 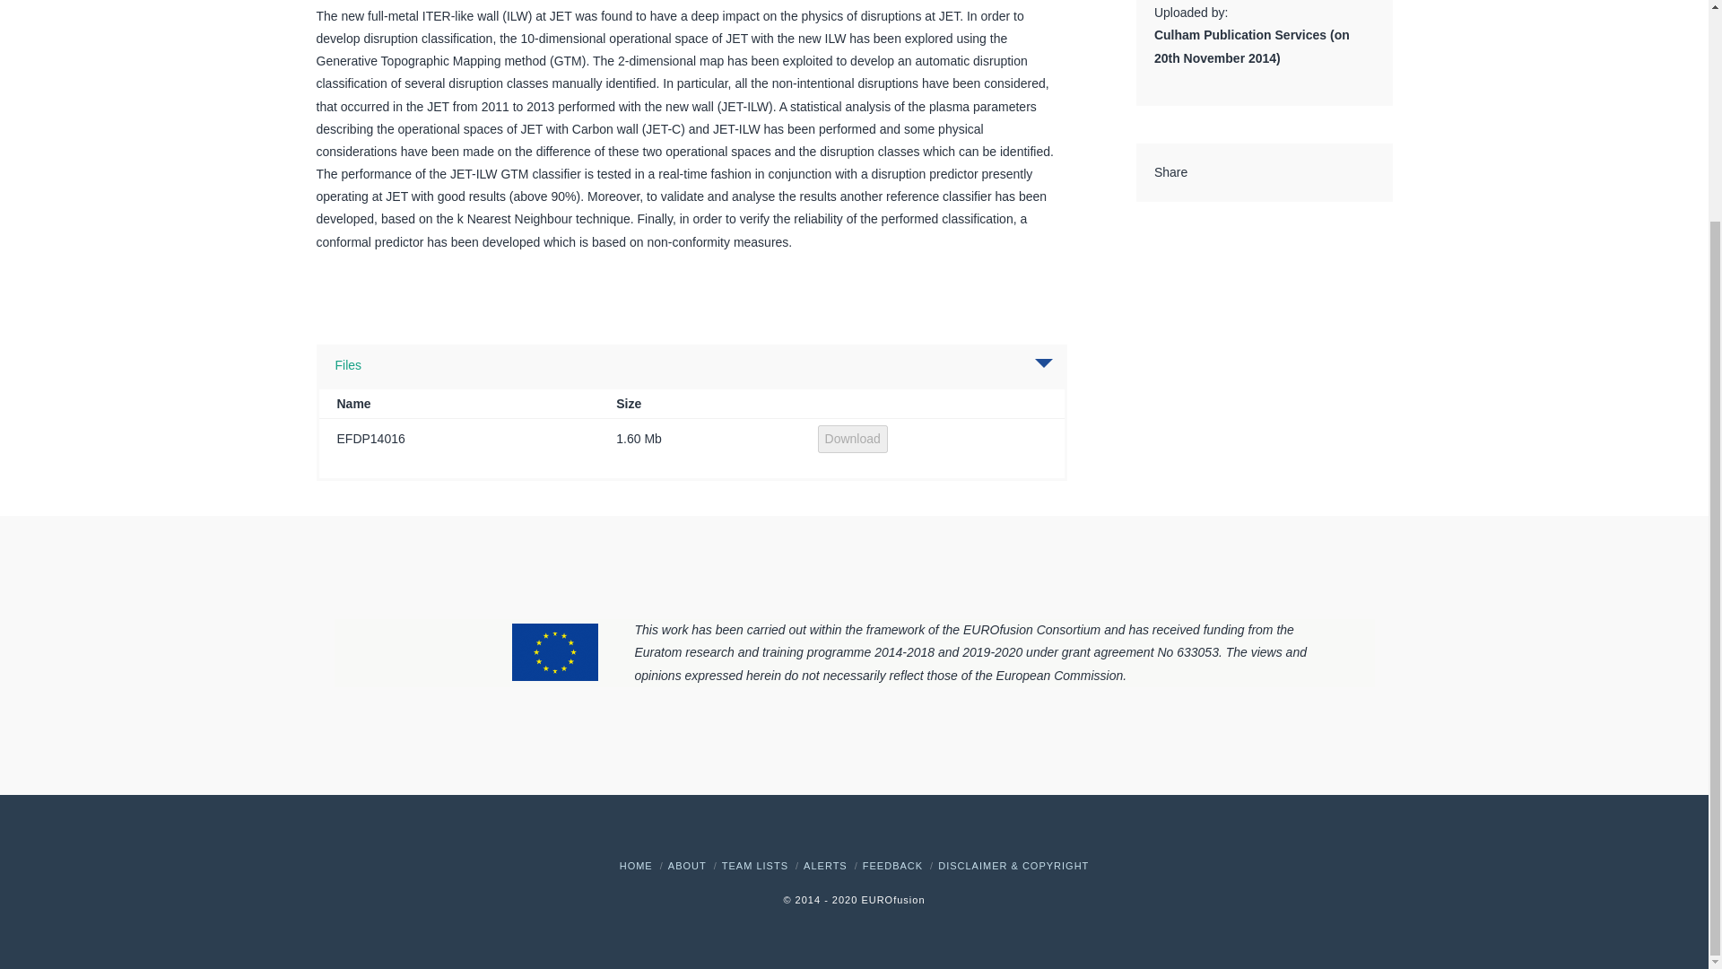 What do you see at coordinates (853, 438) in the screenshot?
I see `Download` at bounding box center [853, 438].